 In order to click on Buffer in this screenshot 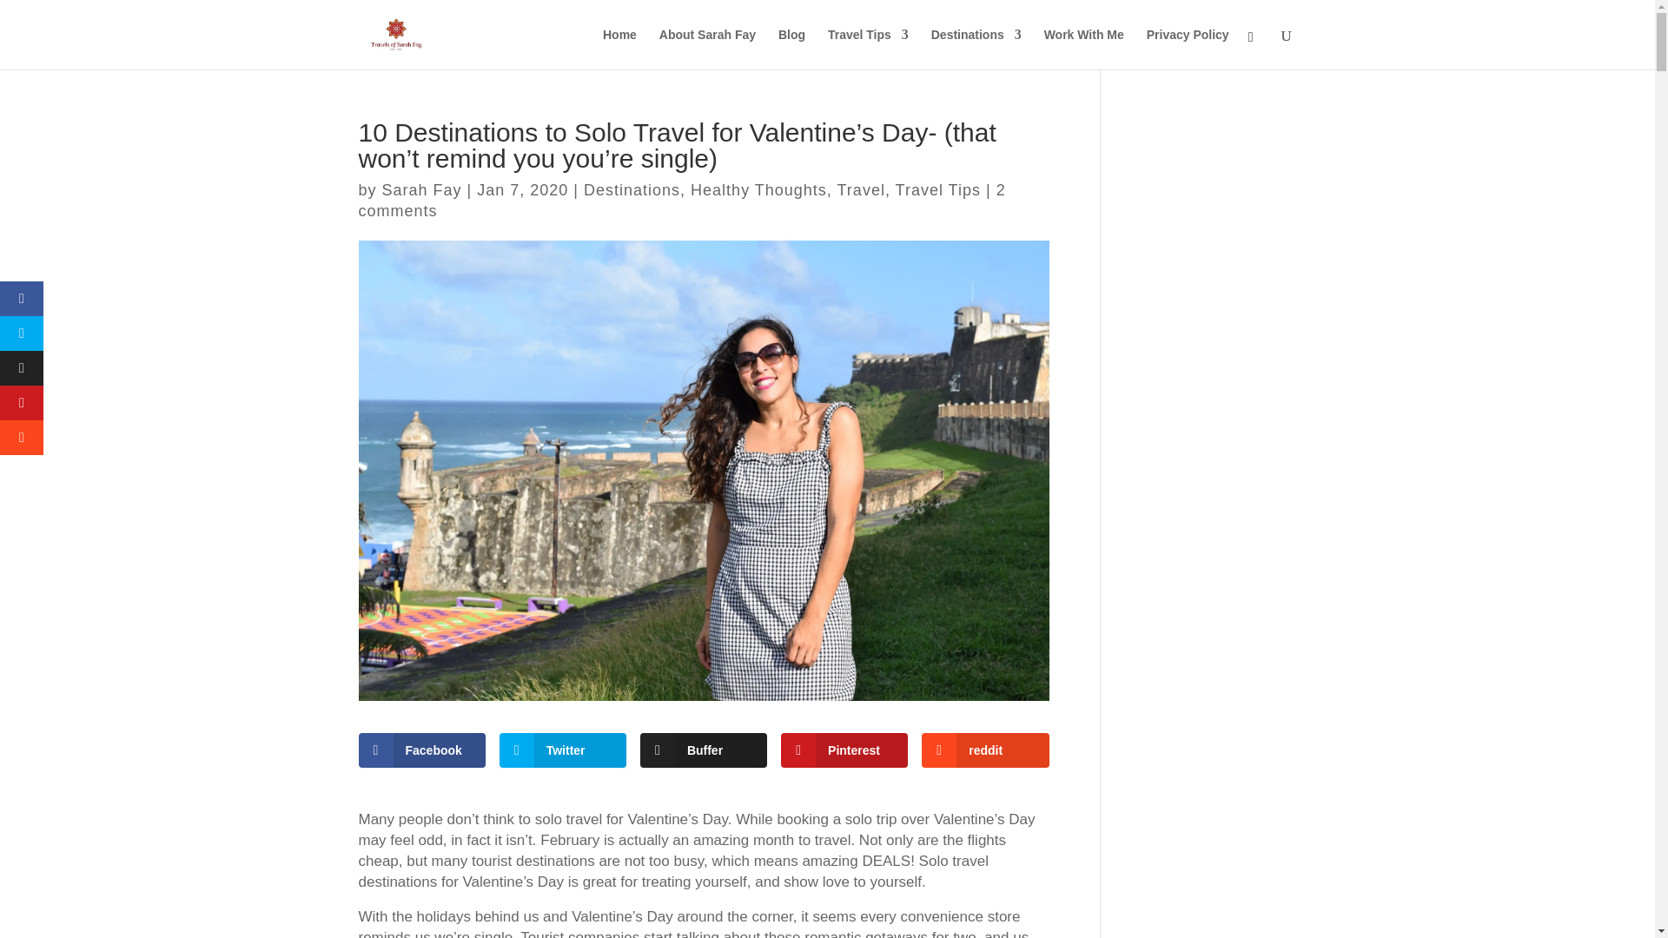, I will do `click(704, 750)`.